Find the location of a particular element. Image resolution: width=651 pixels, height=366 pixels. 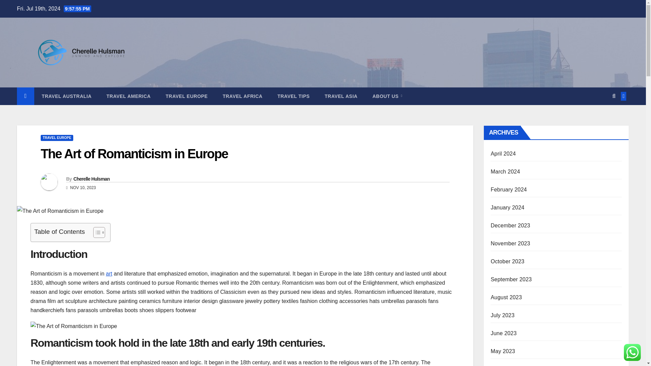

Travel Africa is located at coordinates (243, 96).